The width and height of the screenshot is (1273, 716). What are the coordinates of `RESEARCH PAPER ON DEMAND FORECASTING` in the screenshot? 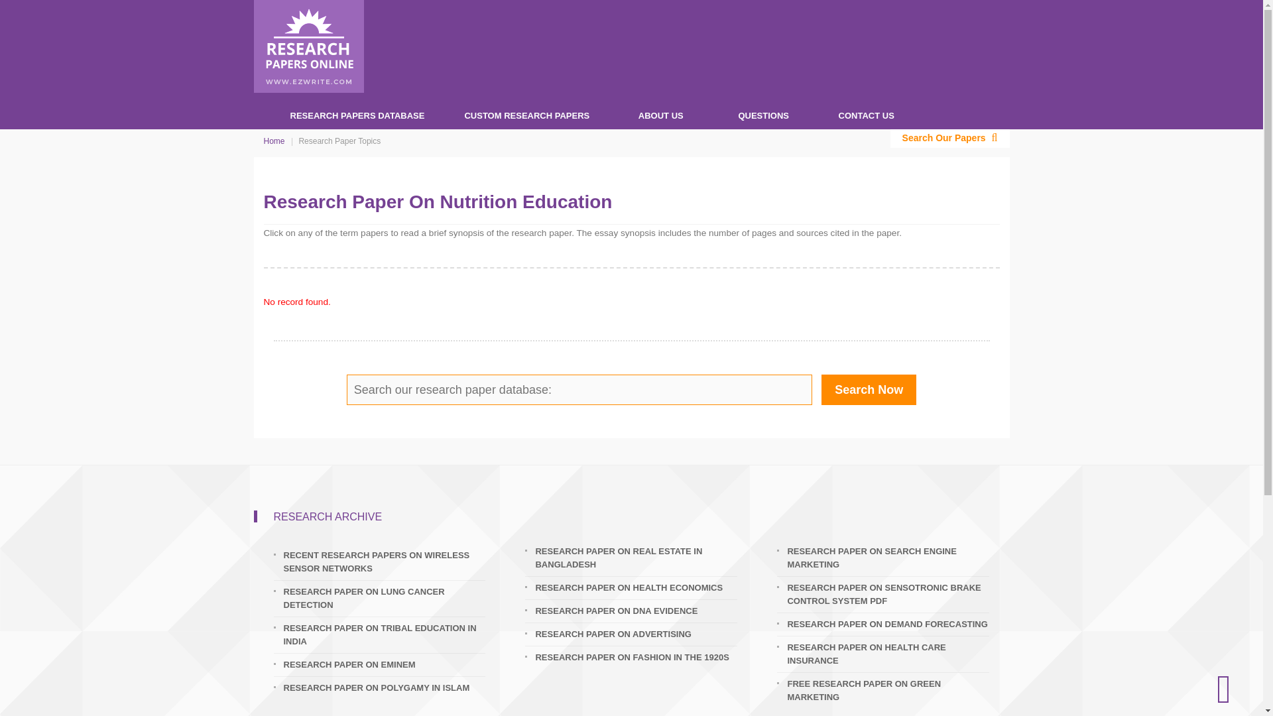 It's located at (887, 625).